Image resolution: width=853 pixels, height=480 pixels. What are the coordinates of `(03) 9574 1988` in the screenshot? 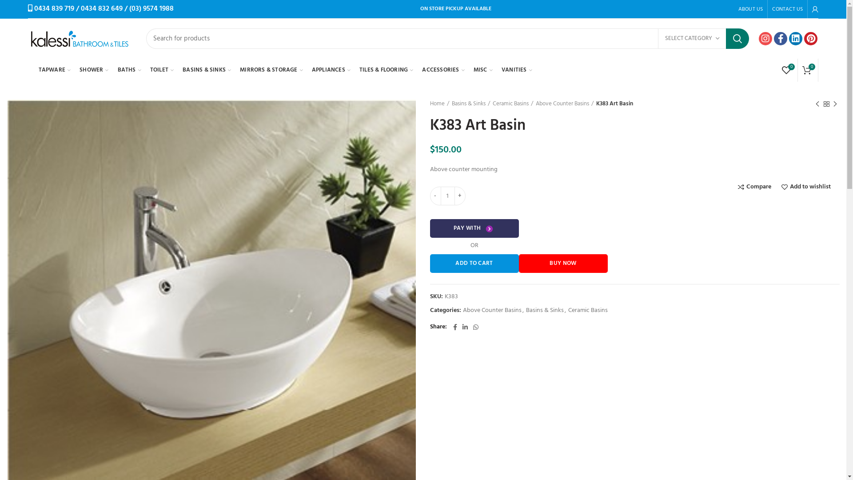 It's located at (151, 9).